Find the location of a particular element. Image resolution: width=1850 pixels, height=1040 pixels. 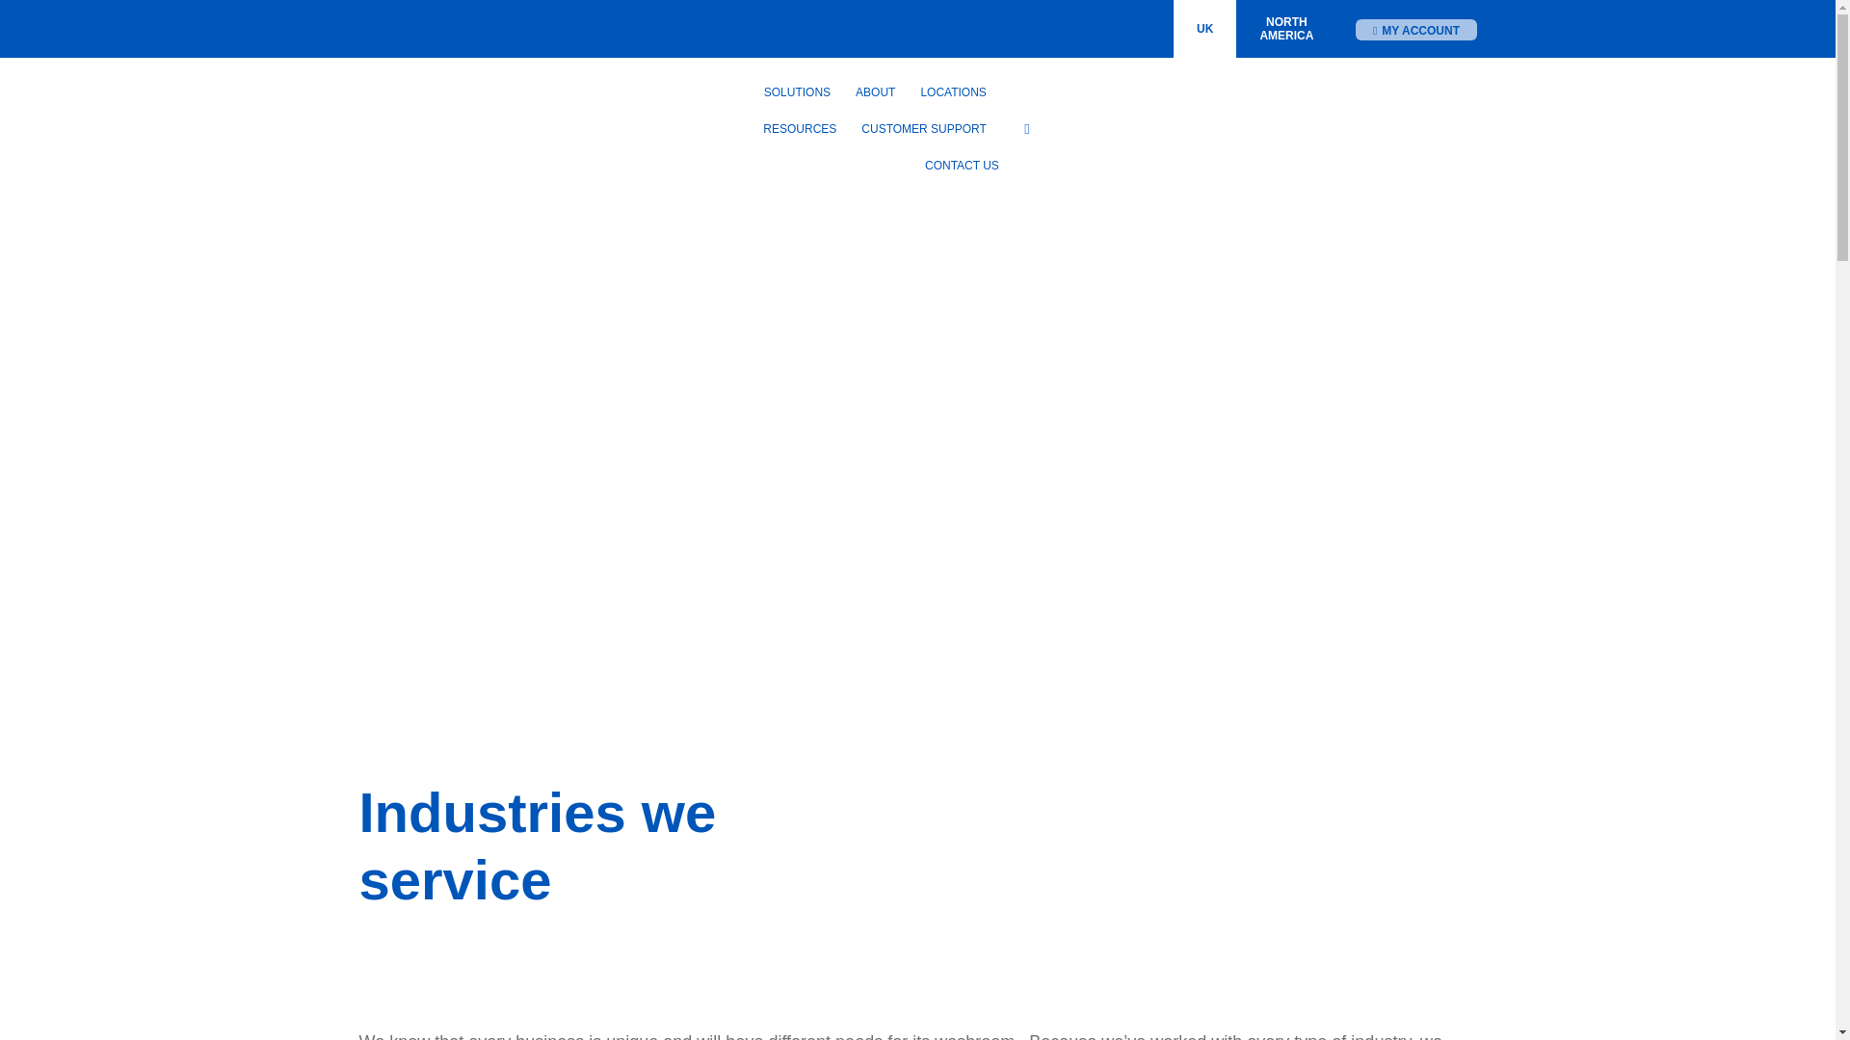

MY ACCOUNT is located at coordinates (1416, 30).